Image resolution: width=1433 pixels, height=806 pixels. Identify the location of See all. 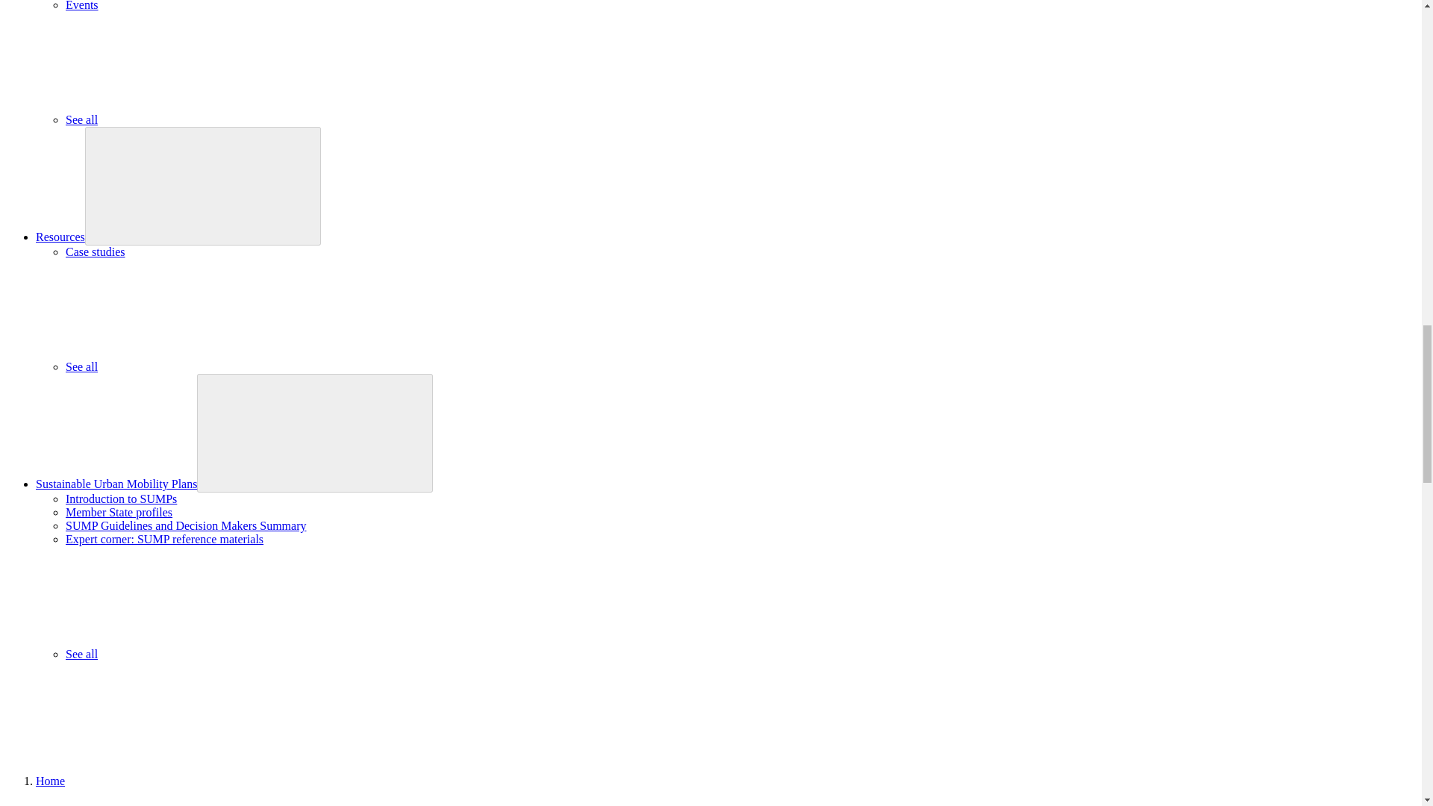
(193, 119).